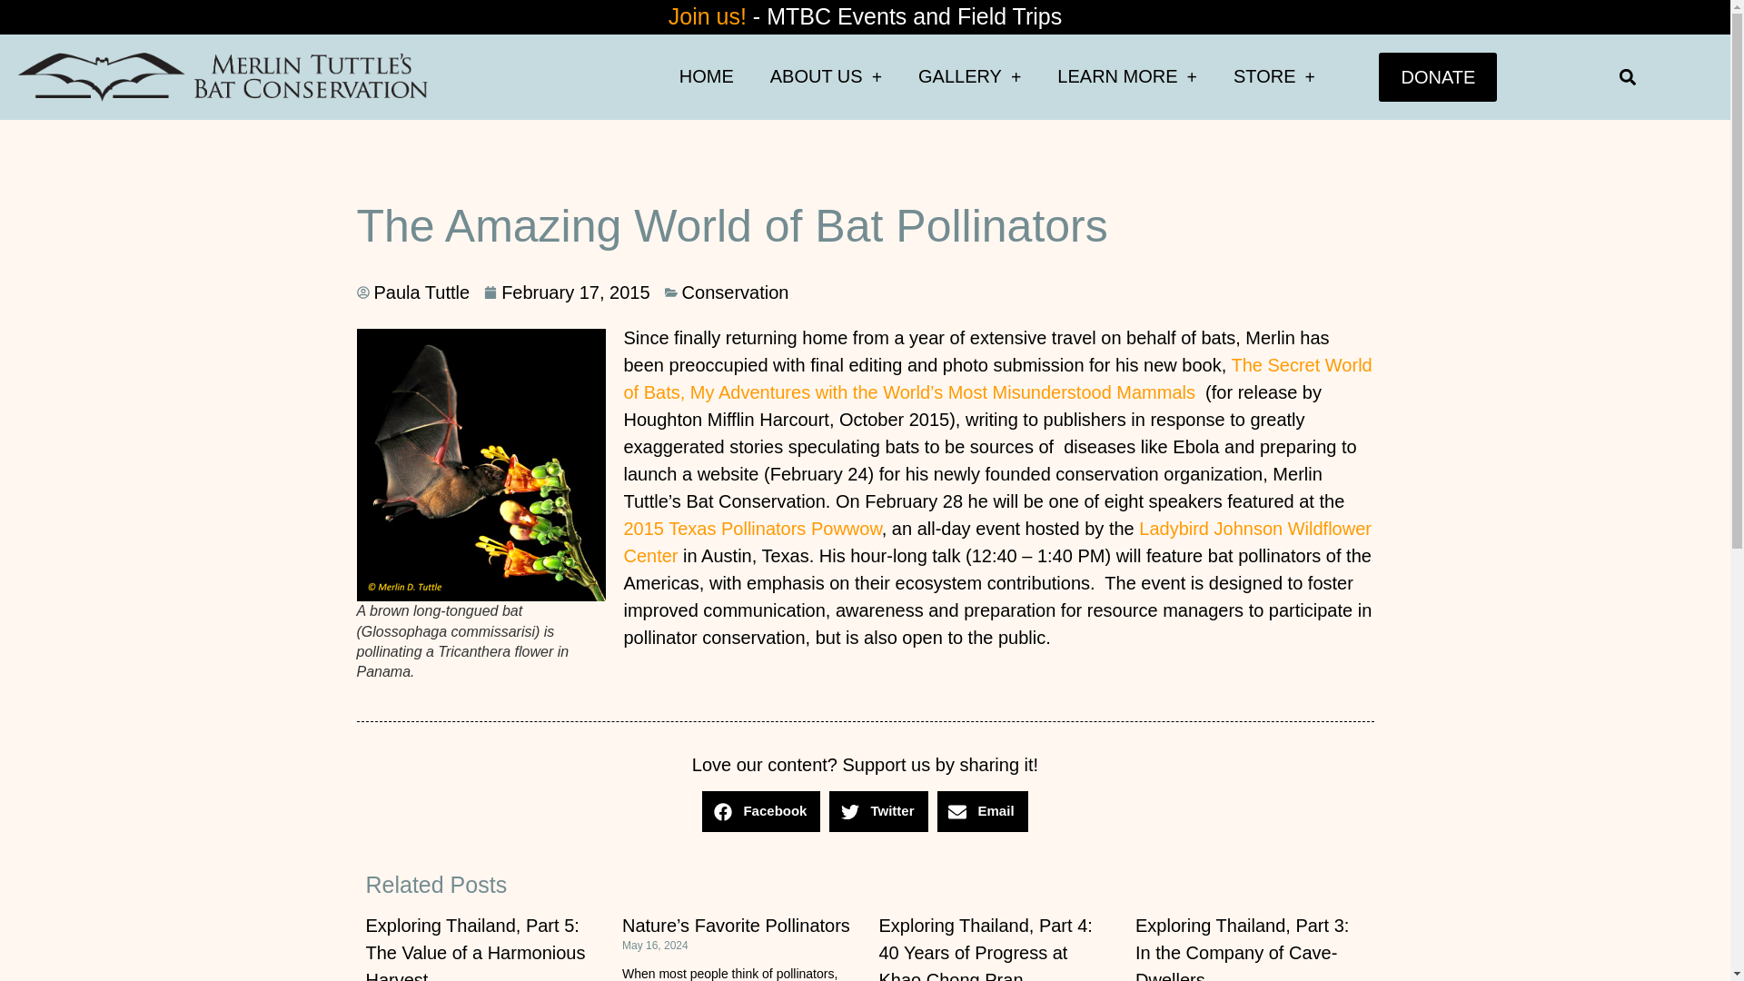 The height and width of the screenshot is (981, 1744). Describe the element at coordinates (1127, 76) in the screenshot. I see `LEARN MORE` at that location.